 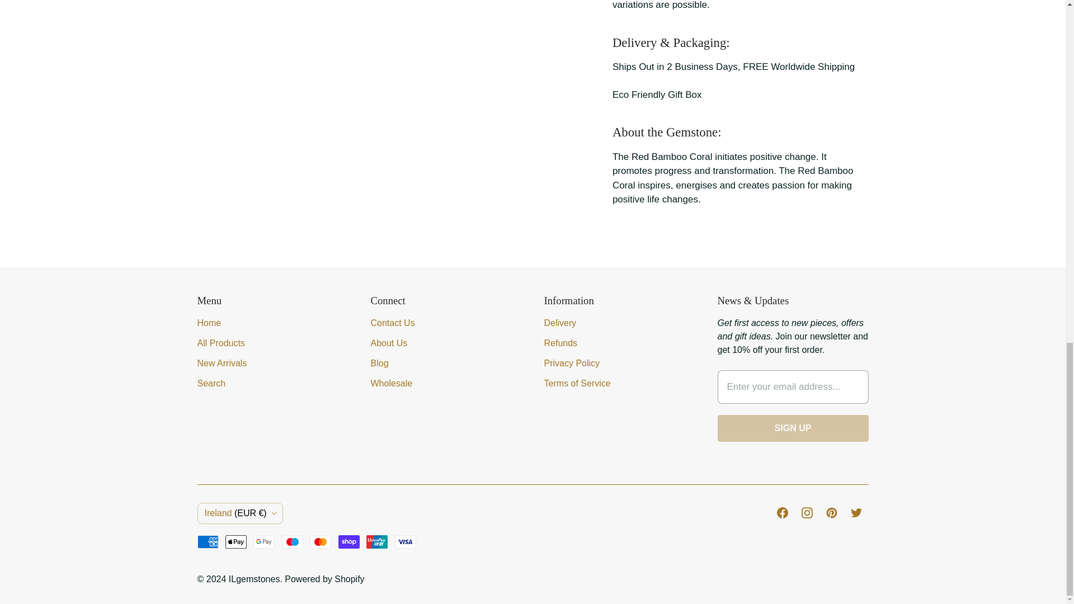 I want to click on Shop Pay, so click(x=349, y=541).